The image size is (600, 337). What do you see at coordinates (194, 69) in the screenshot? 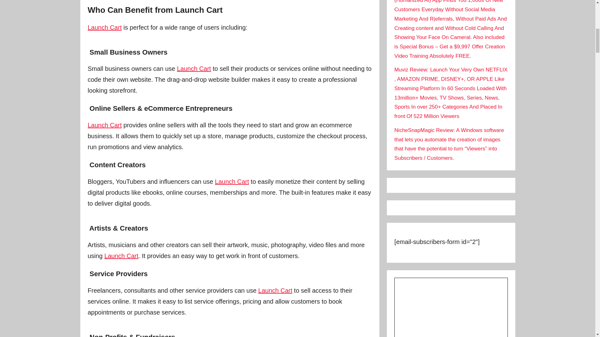
I see `Launch Cart` at bounding box center [194, 69].